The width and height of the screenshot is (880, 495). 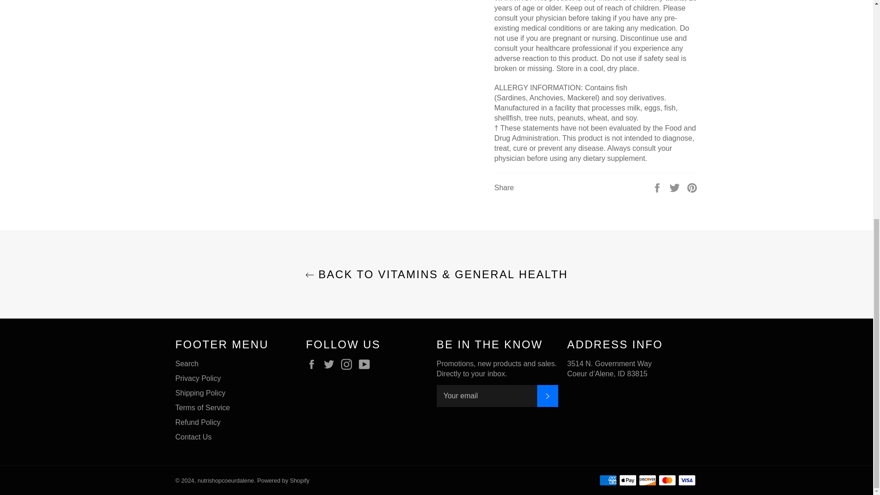 What do you see at coordinates (314, 364) in the screenshot?
I see `nutrishopcoeurdalene on Facebook` at bounding box center [314, 364].